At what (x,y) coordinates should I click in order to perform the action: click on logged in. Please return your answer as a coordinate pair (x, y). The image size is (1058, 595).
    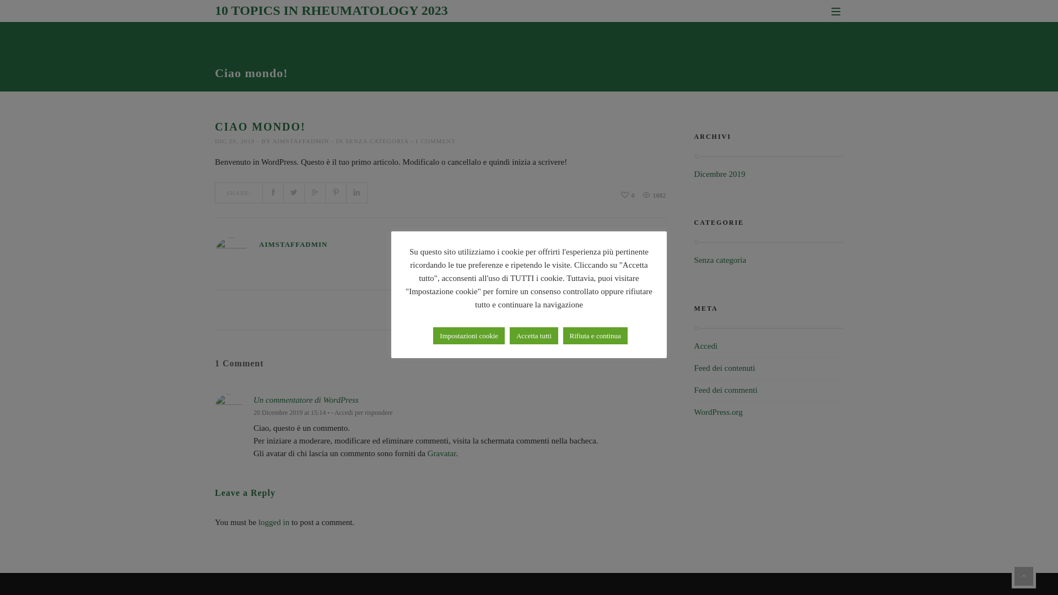
    Looking at the image, I should click on (274, 522).